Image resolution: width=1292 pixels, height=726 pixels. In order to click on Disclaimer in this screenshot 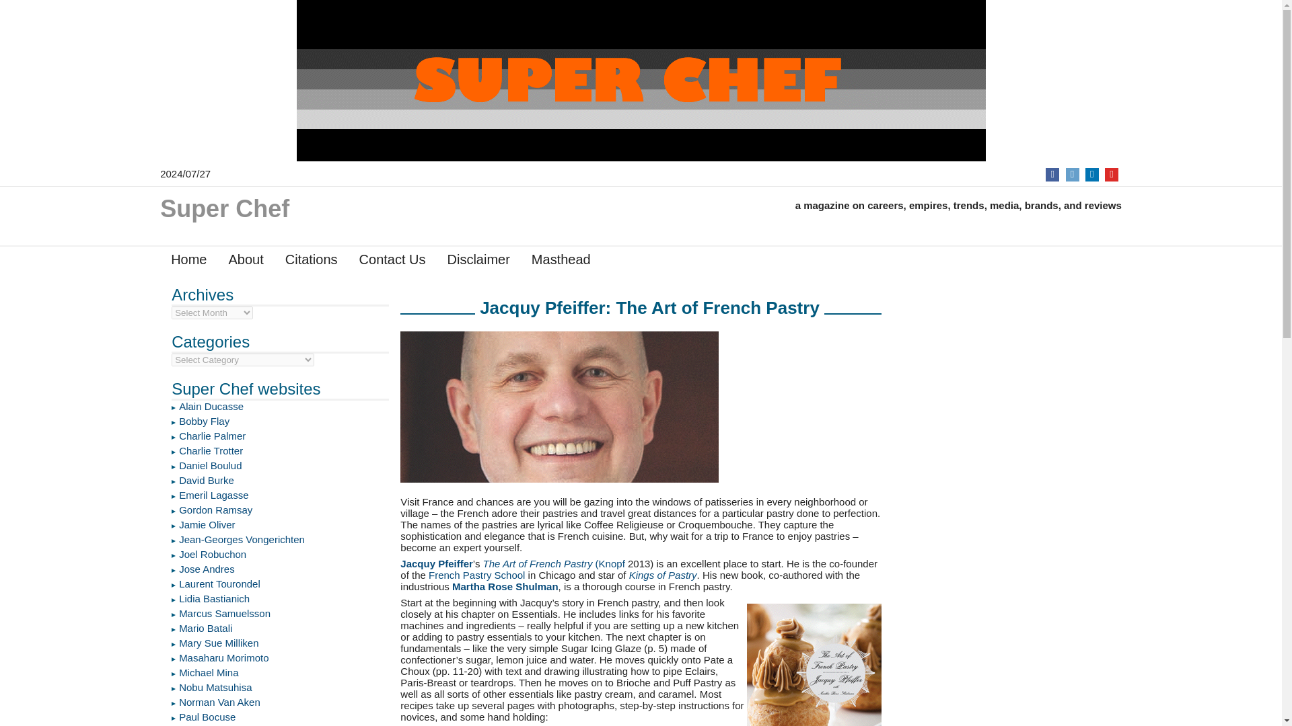, I will do `click(478, 262)`.